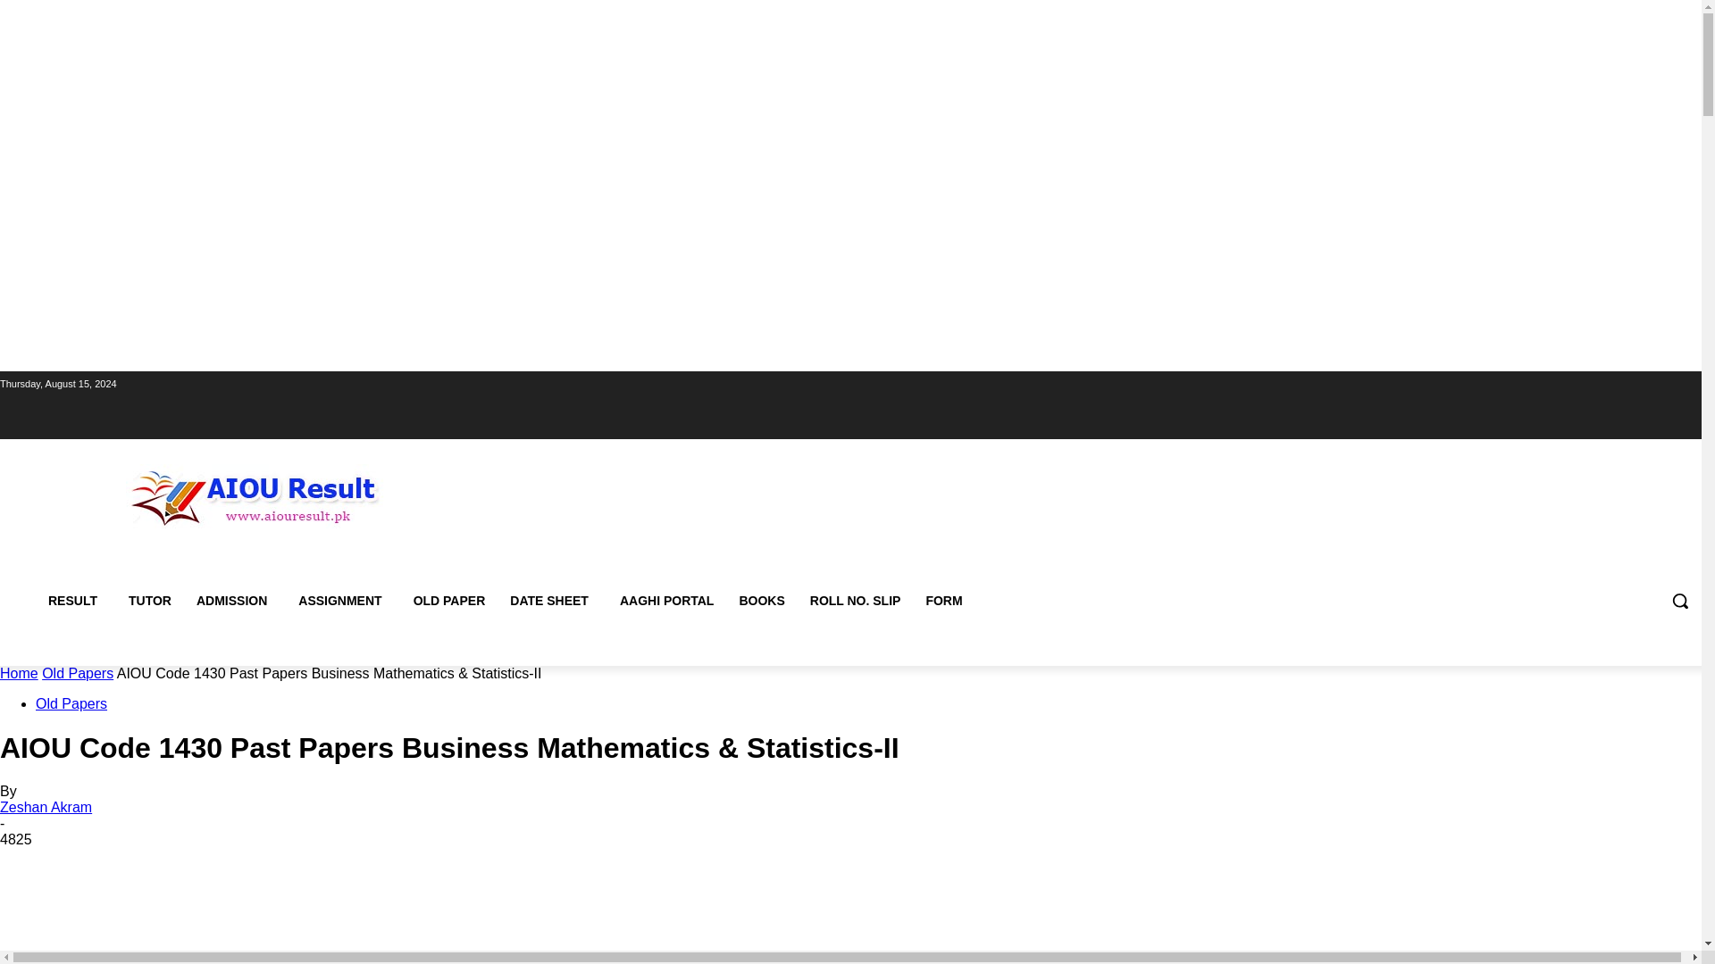 The width and height of the screenshot is (1715, 964). I want to click on ASSIGNMENT, so click(343, 601).